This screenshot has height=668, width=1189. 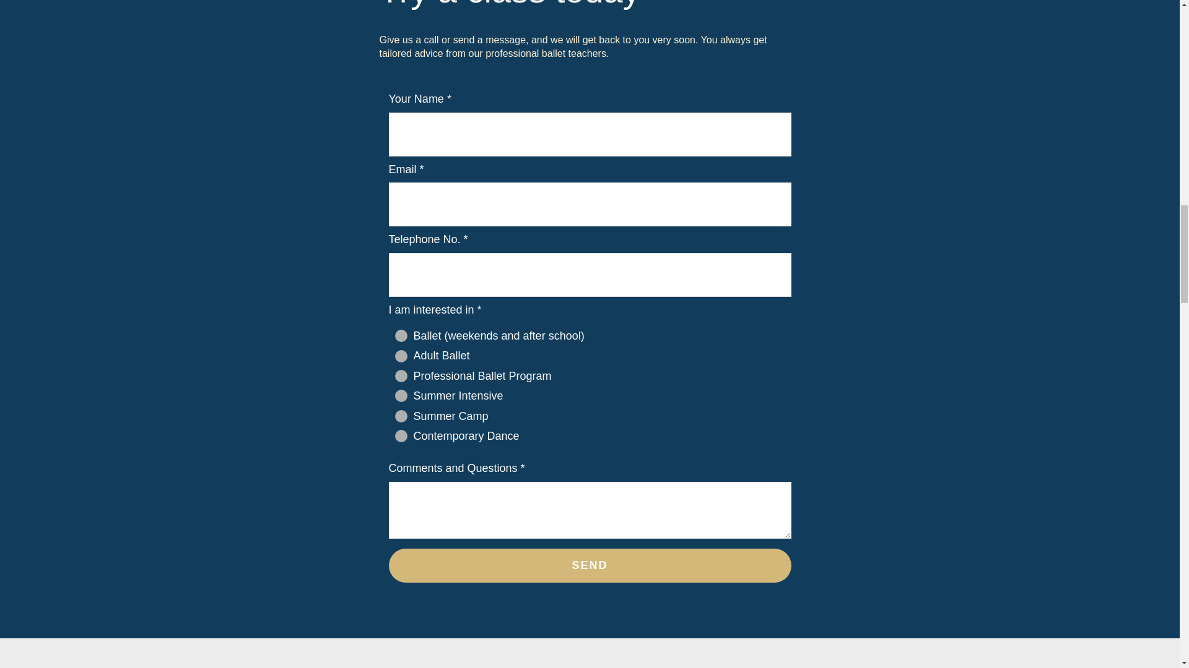 I want to click on SEND, so click(x=590, y=565).